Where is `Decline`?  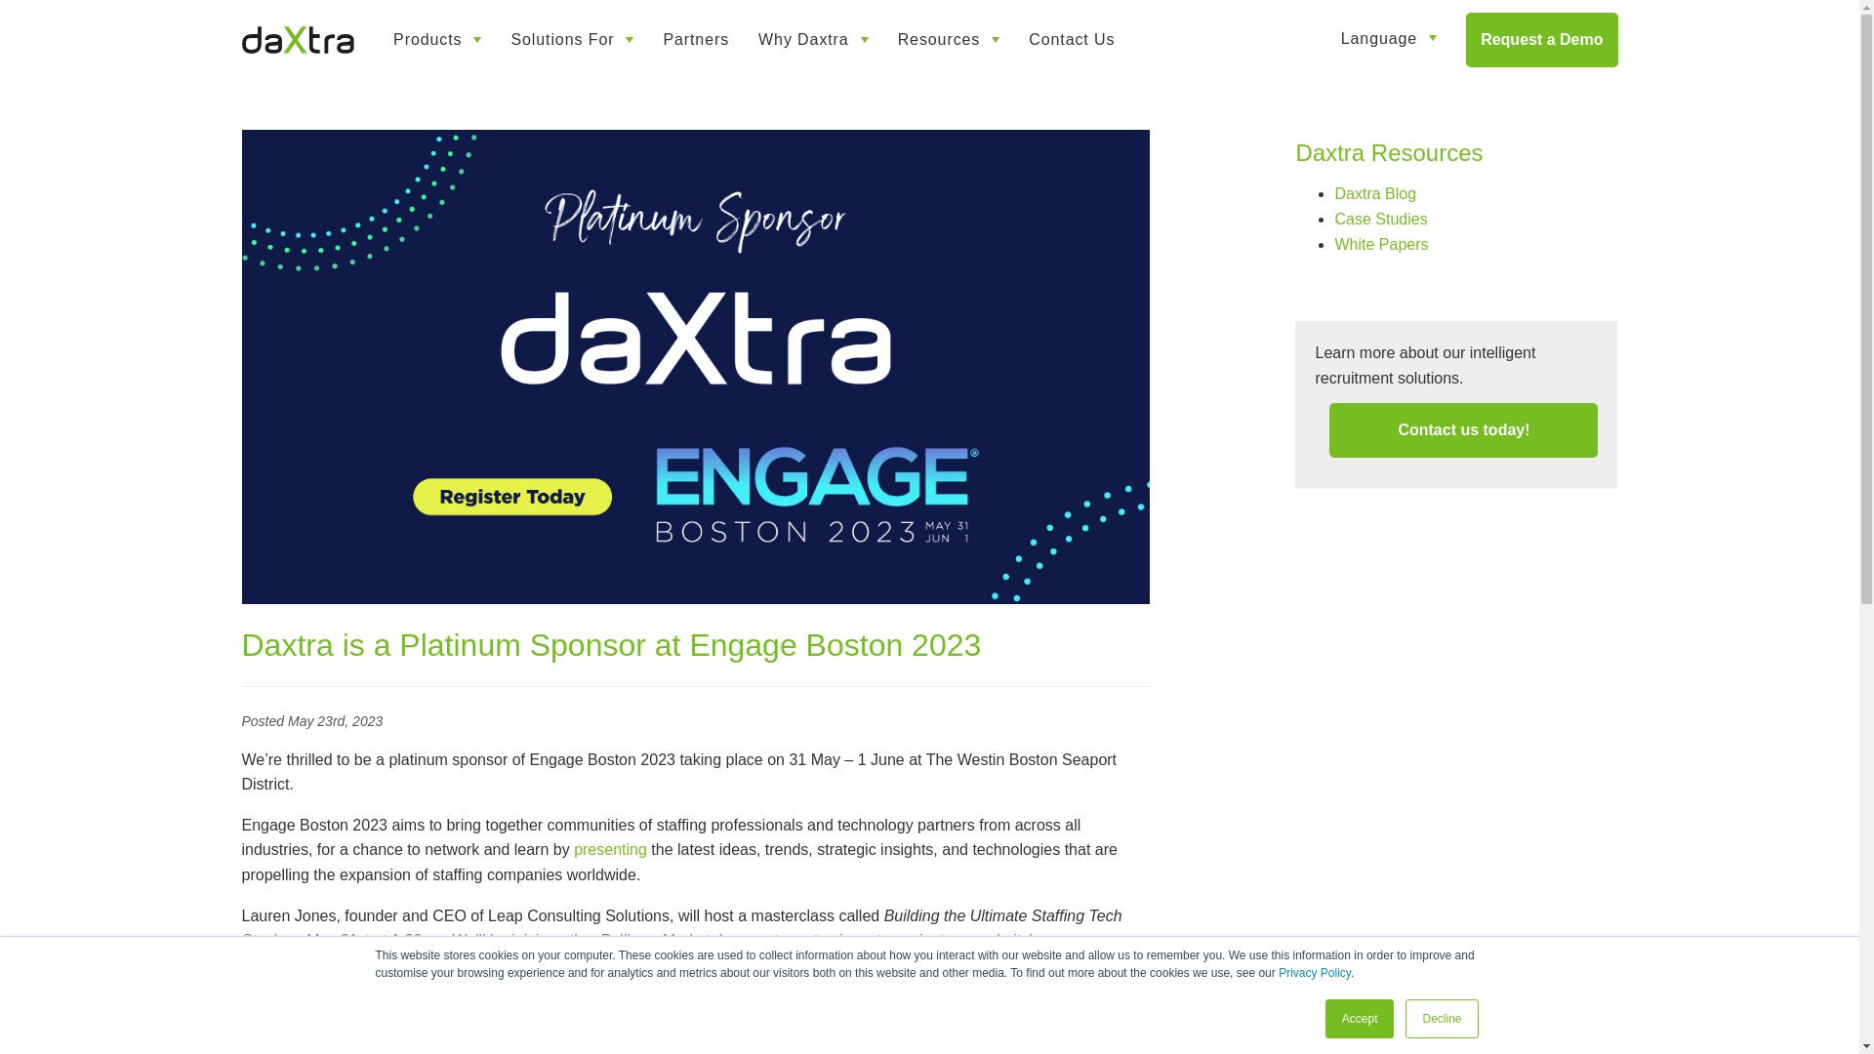
Decline is located at coordinates (1442, 1018).